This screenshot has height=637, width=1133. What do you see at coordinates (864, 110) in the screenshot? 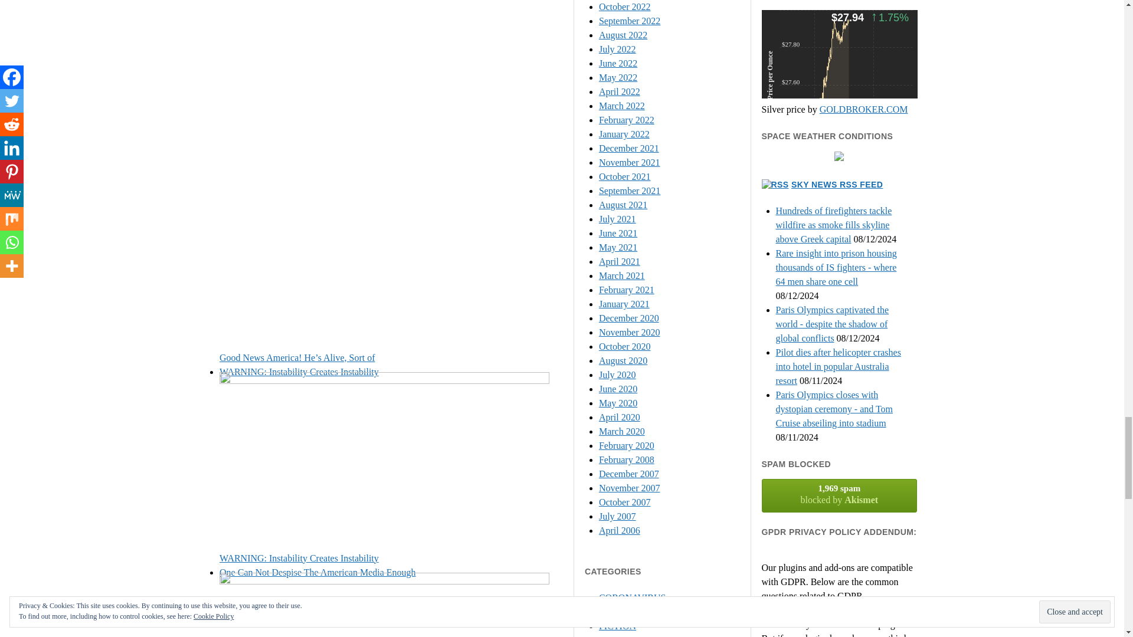
I see `SKY NEWS RSS FEED` at bounding box center [864, 110].